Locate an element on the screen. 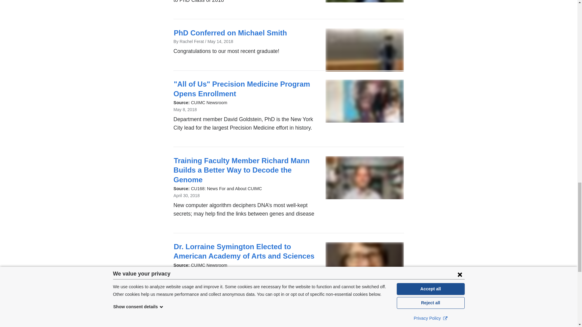 This screenshot has width=582, height=327. PhD Conferred on Michael Smith is located at coordinates (230, 33).